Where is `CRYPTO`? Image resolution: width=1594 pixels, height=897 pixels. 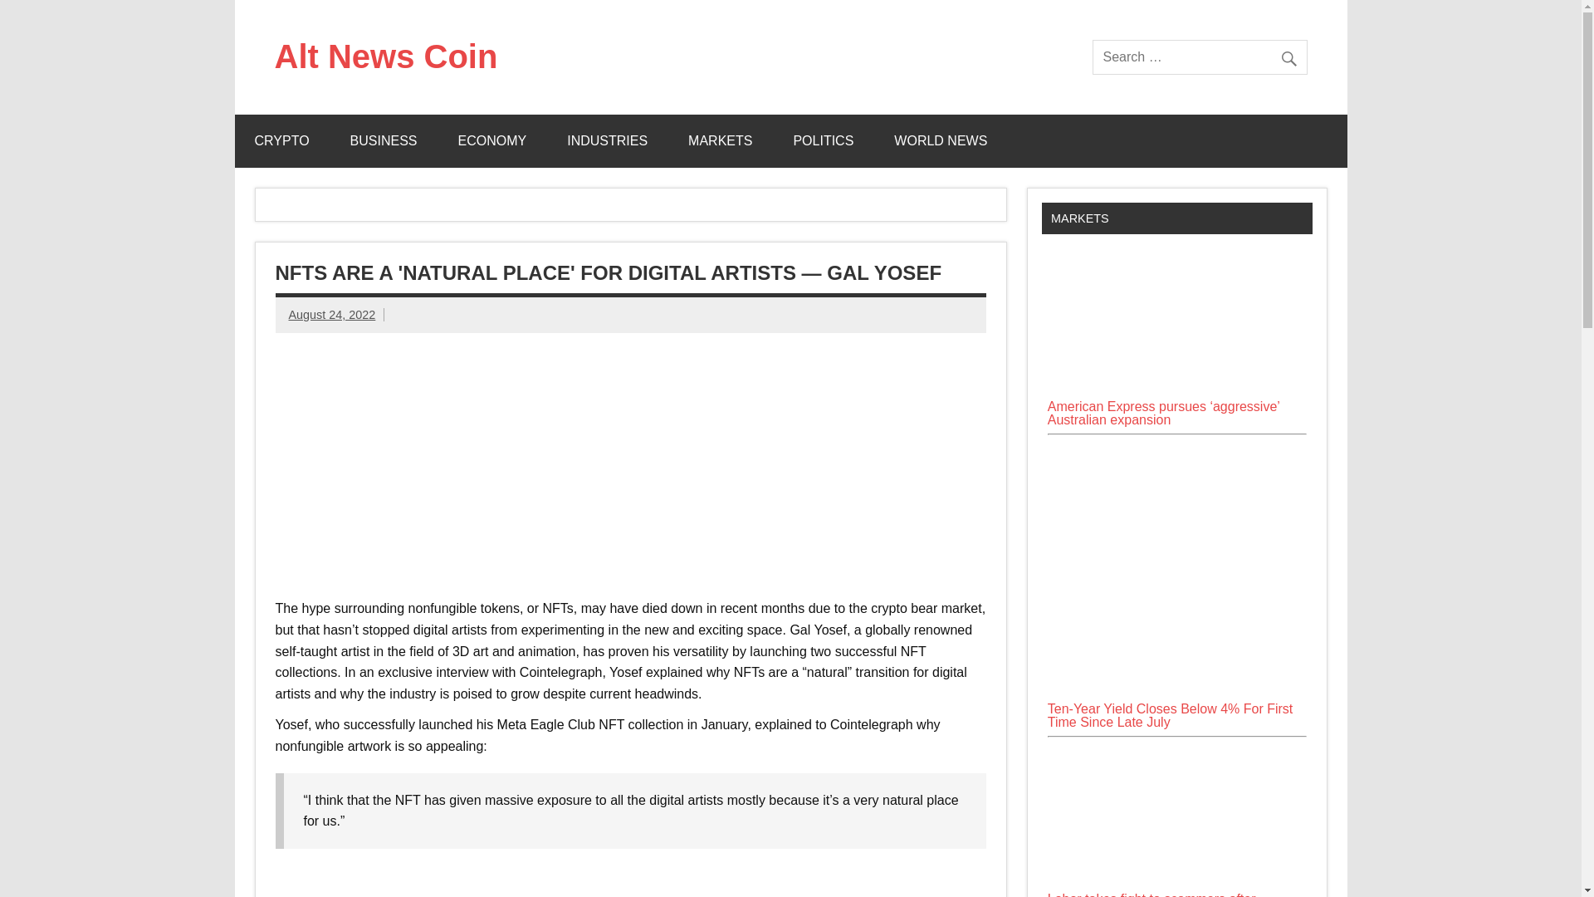 CRYPTO is located at coordinates (281, 141).